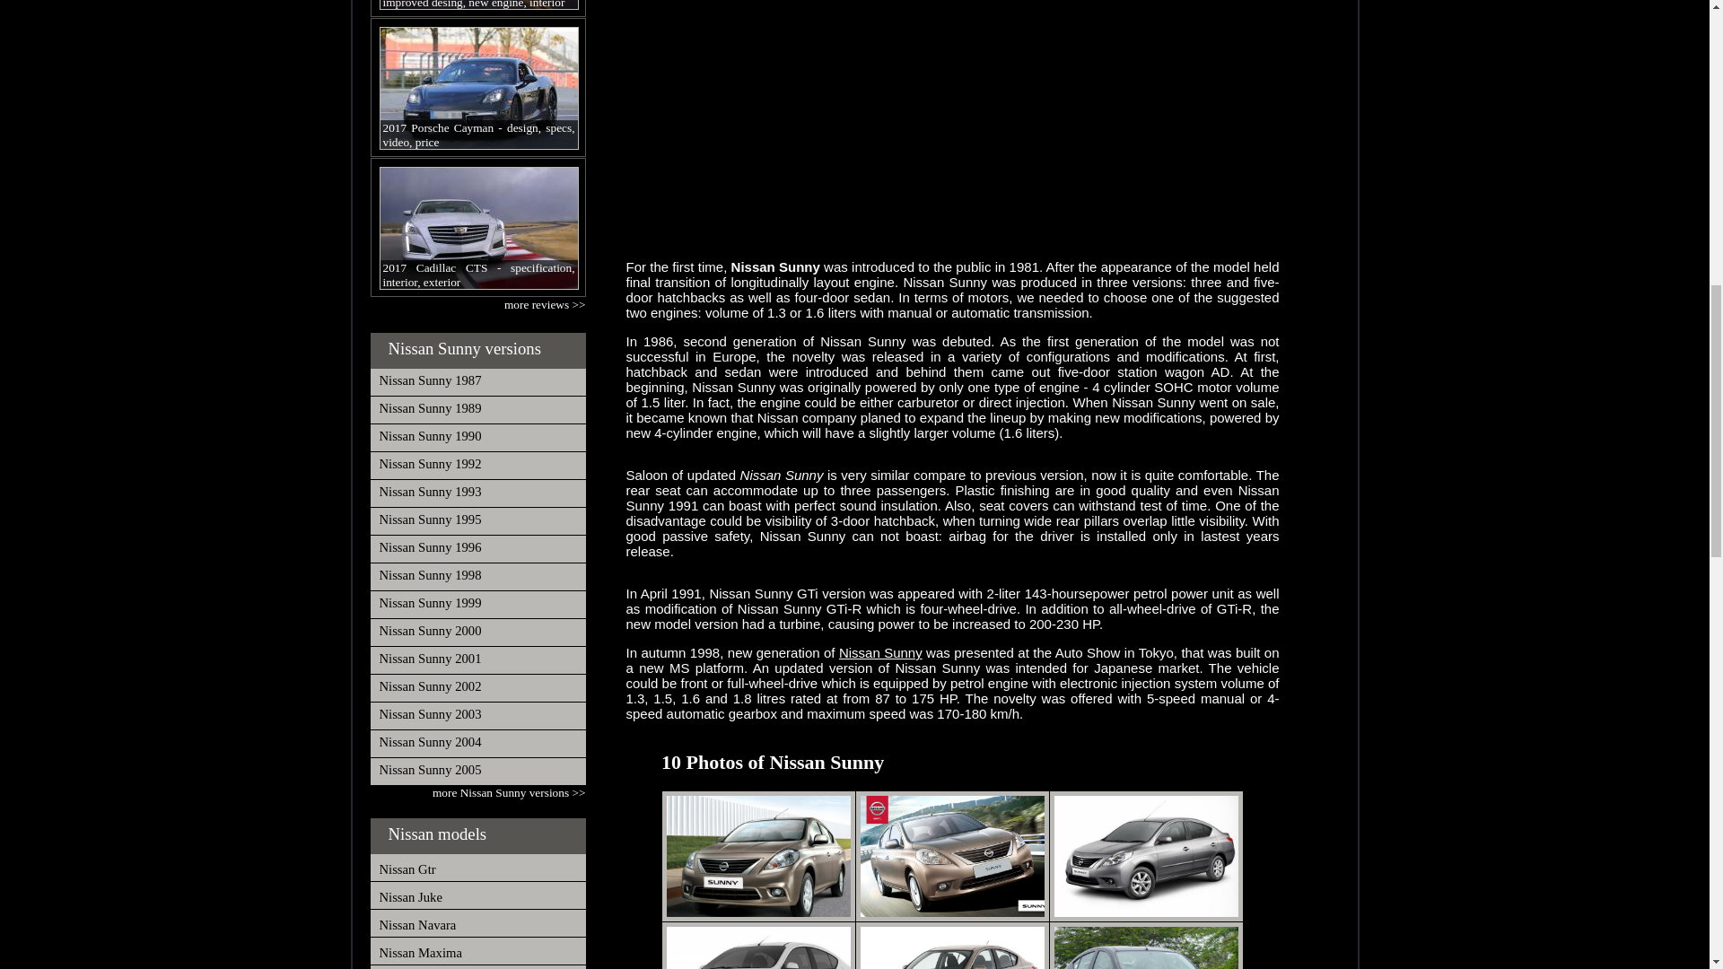 This screenshot has width=1723, height=969. I want to click on Nissan Sunny 1996, so click(429, 546).